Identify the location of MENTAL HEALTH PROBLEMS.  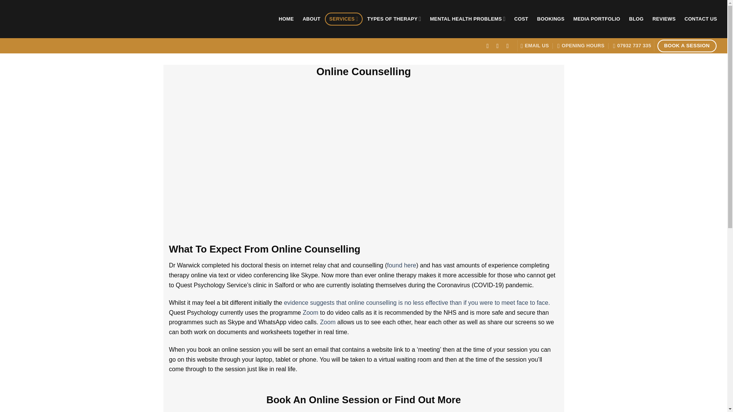
(468, 19).